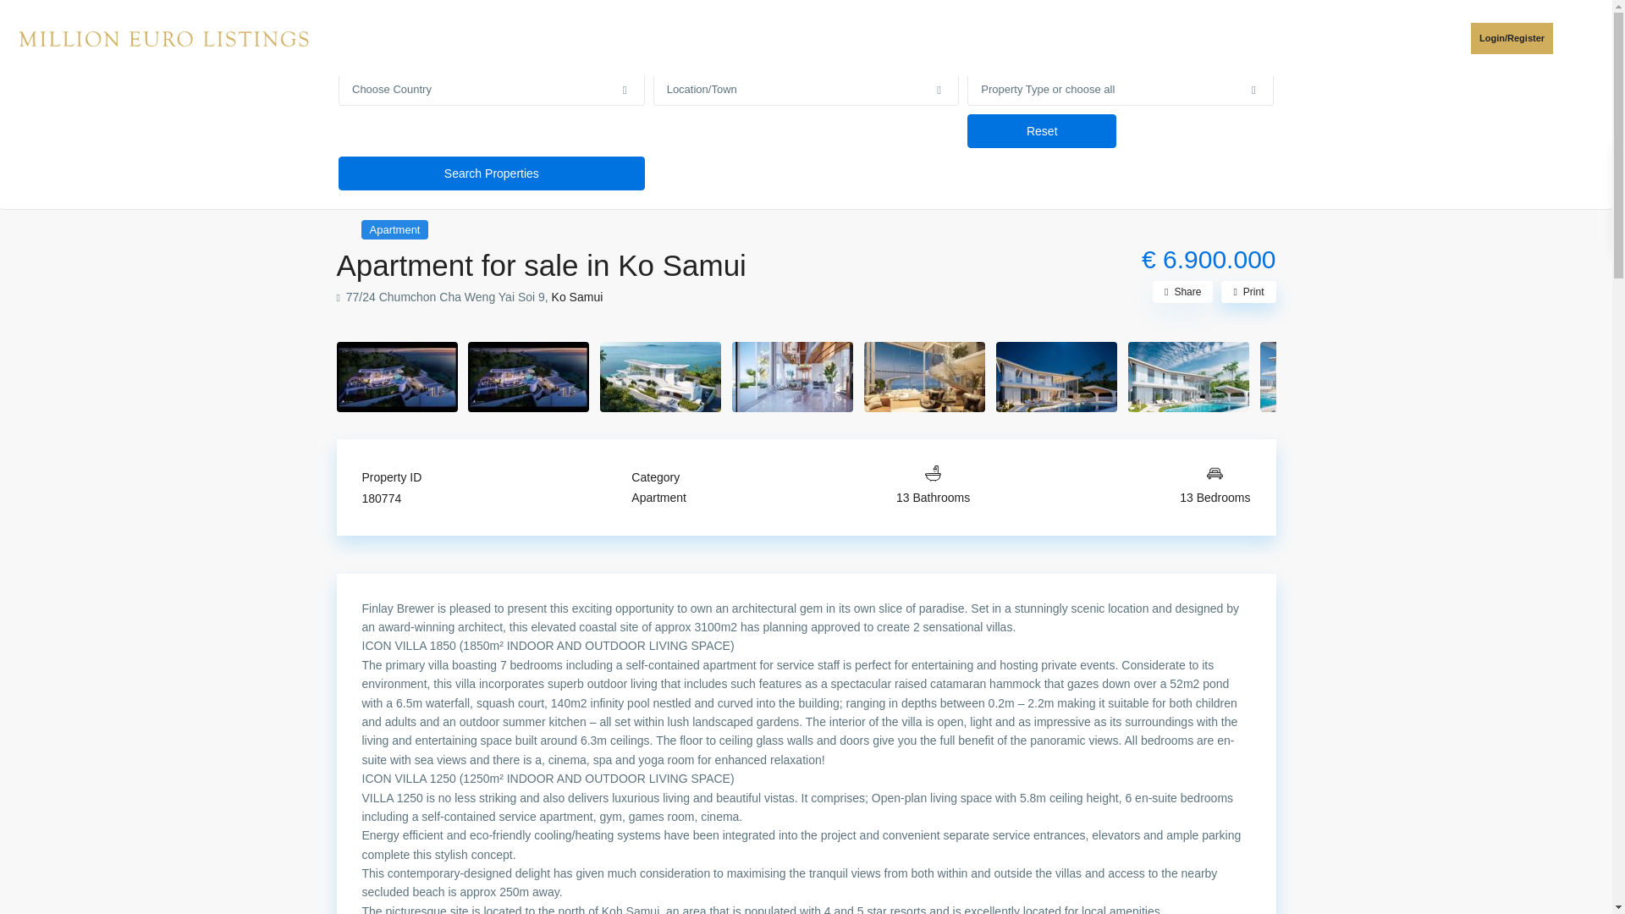 The width and height of the screenshot is (1625, 914). Describe the element at coordinates (491, 173) in the screenshot. I see `Search Properties` at that location.